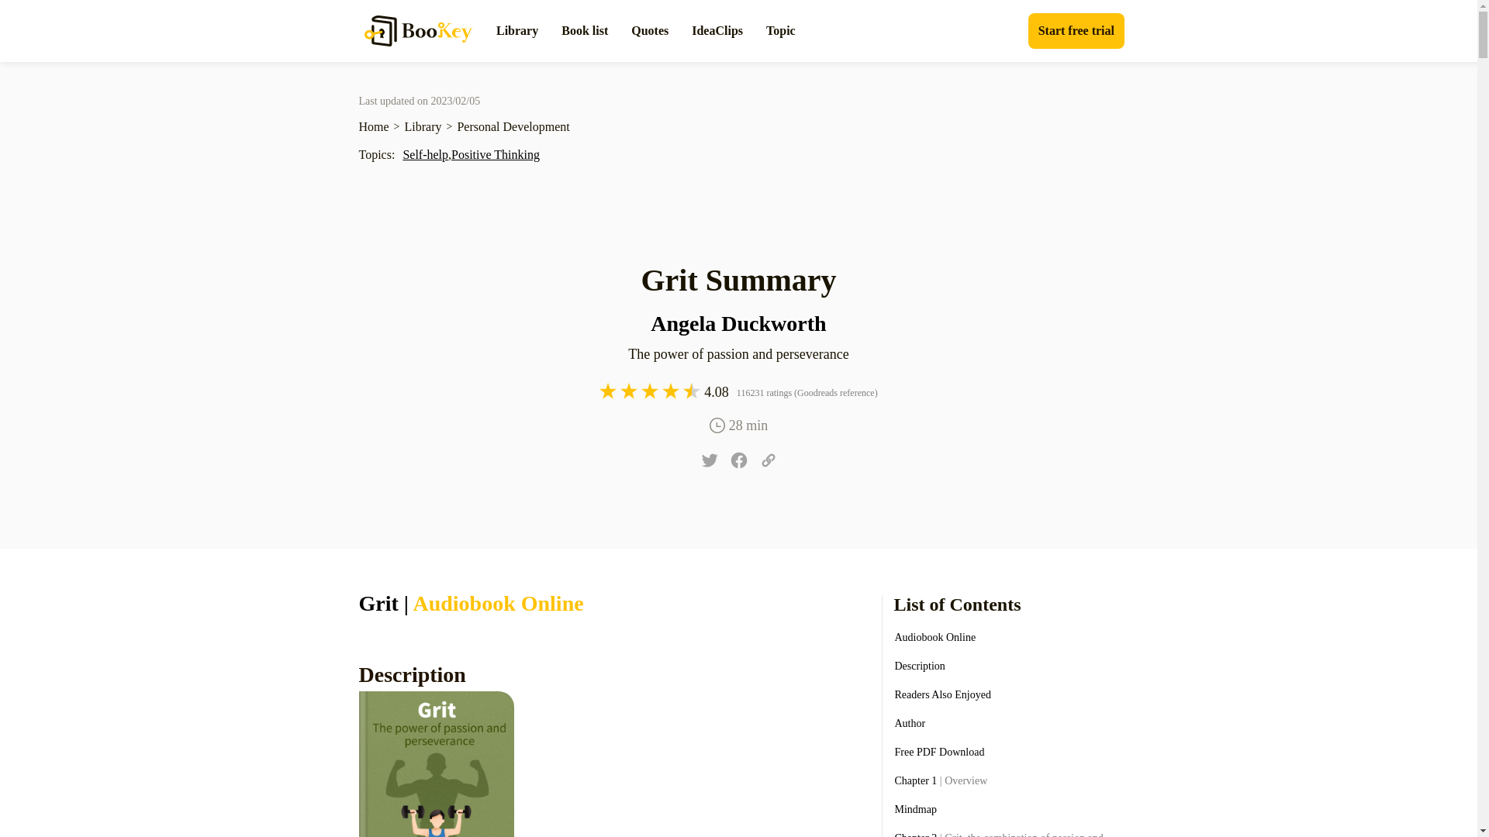 The image size is (1489, 837). Describe the element at coordinates (423, 127) in the screenshot. I see `Library` at that location.